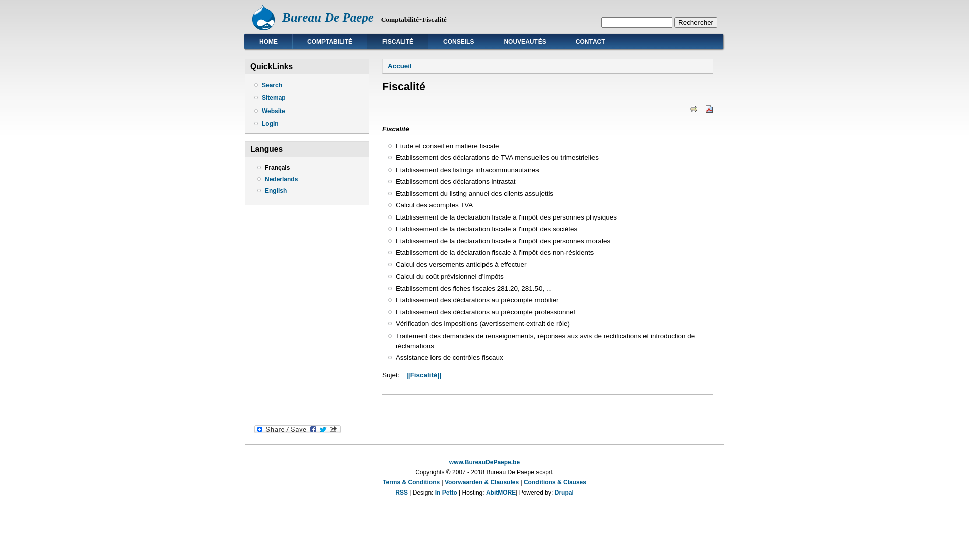 The image size is (969, 545). I want to click on version PDF, so click(709, 109).